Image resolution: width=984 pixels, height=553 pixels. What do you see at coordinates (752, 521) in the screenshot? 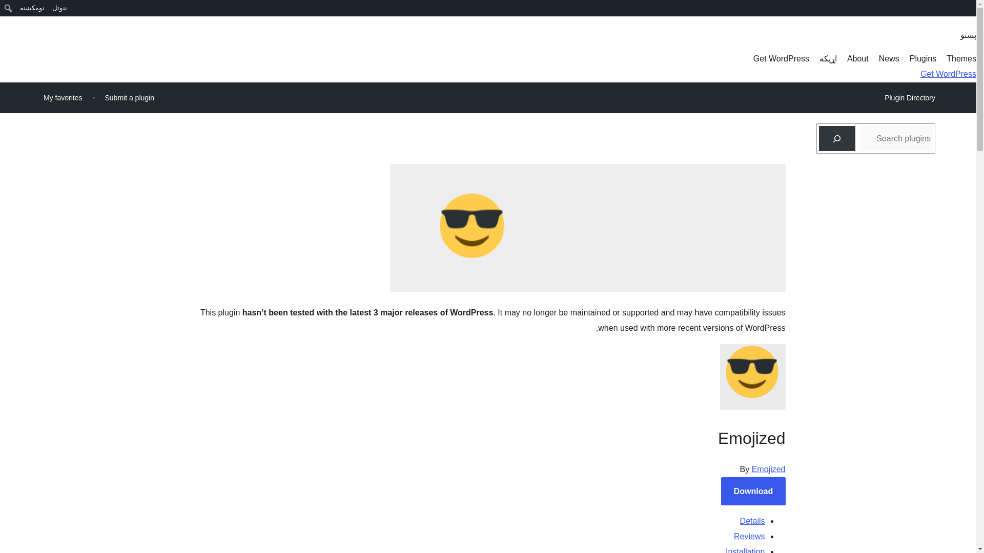
I see `Details` at bounding box center [752, 521].